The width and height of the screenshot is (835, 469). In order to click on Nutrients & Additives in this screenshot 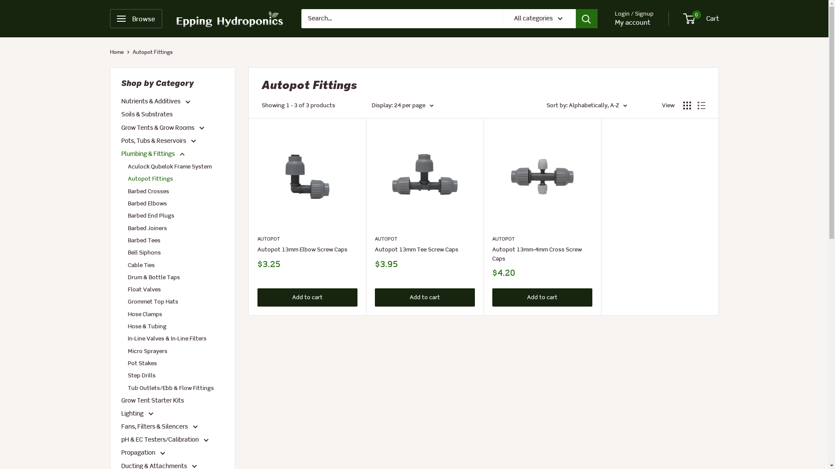, I will do `click(172, 102)`.